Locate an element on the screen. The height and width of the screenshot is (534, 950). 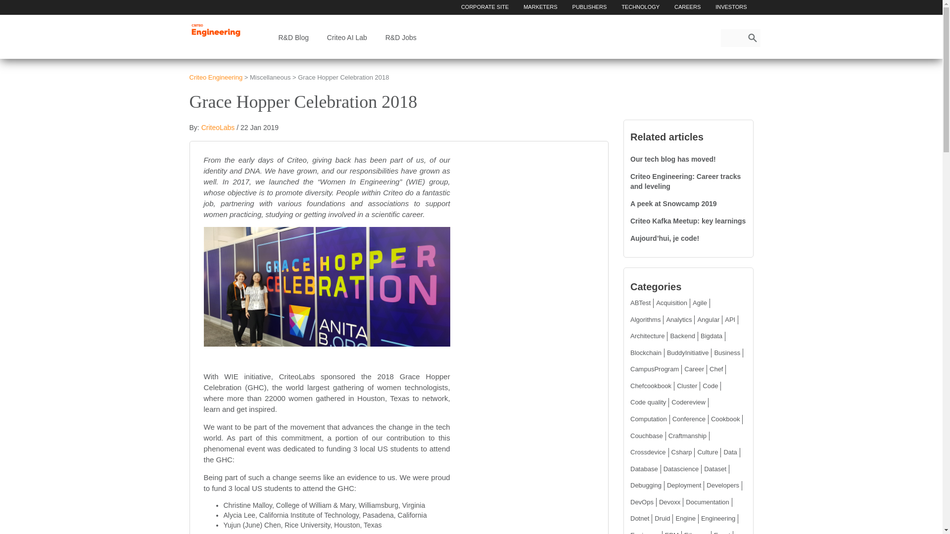
Analytics is located at coordinates (678, 319).